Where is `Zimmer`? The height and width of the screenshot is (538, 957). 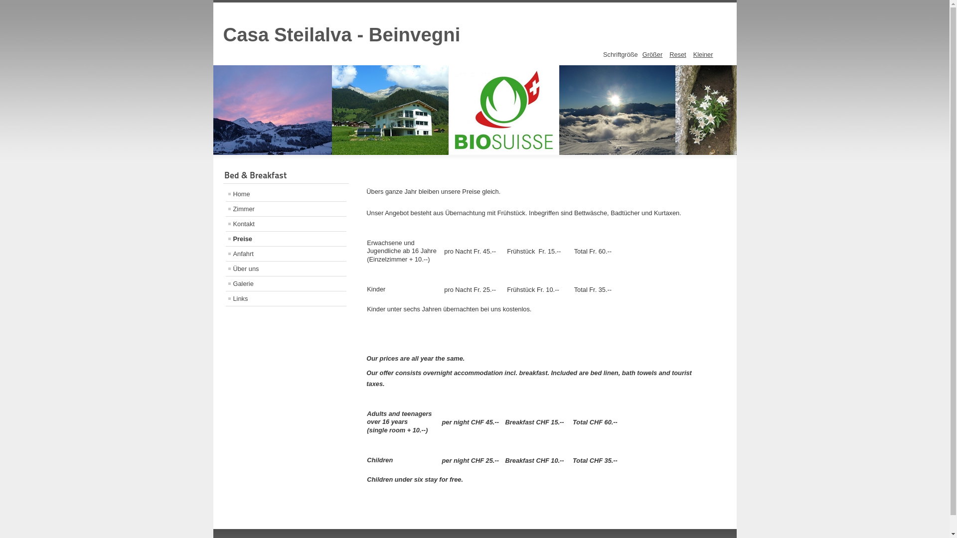
Zimmer is located at coordinates (286, 209).